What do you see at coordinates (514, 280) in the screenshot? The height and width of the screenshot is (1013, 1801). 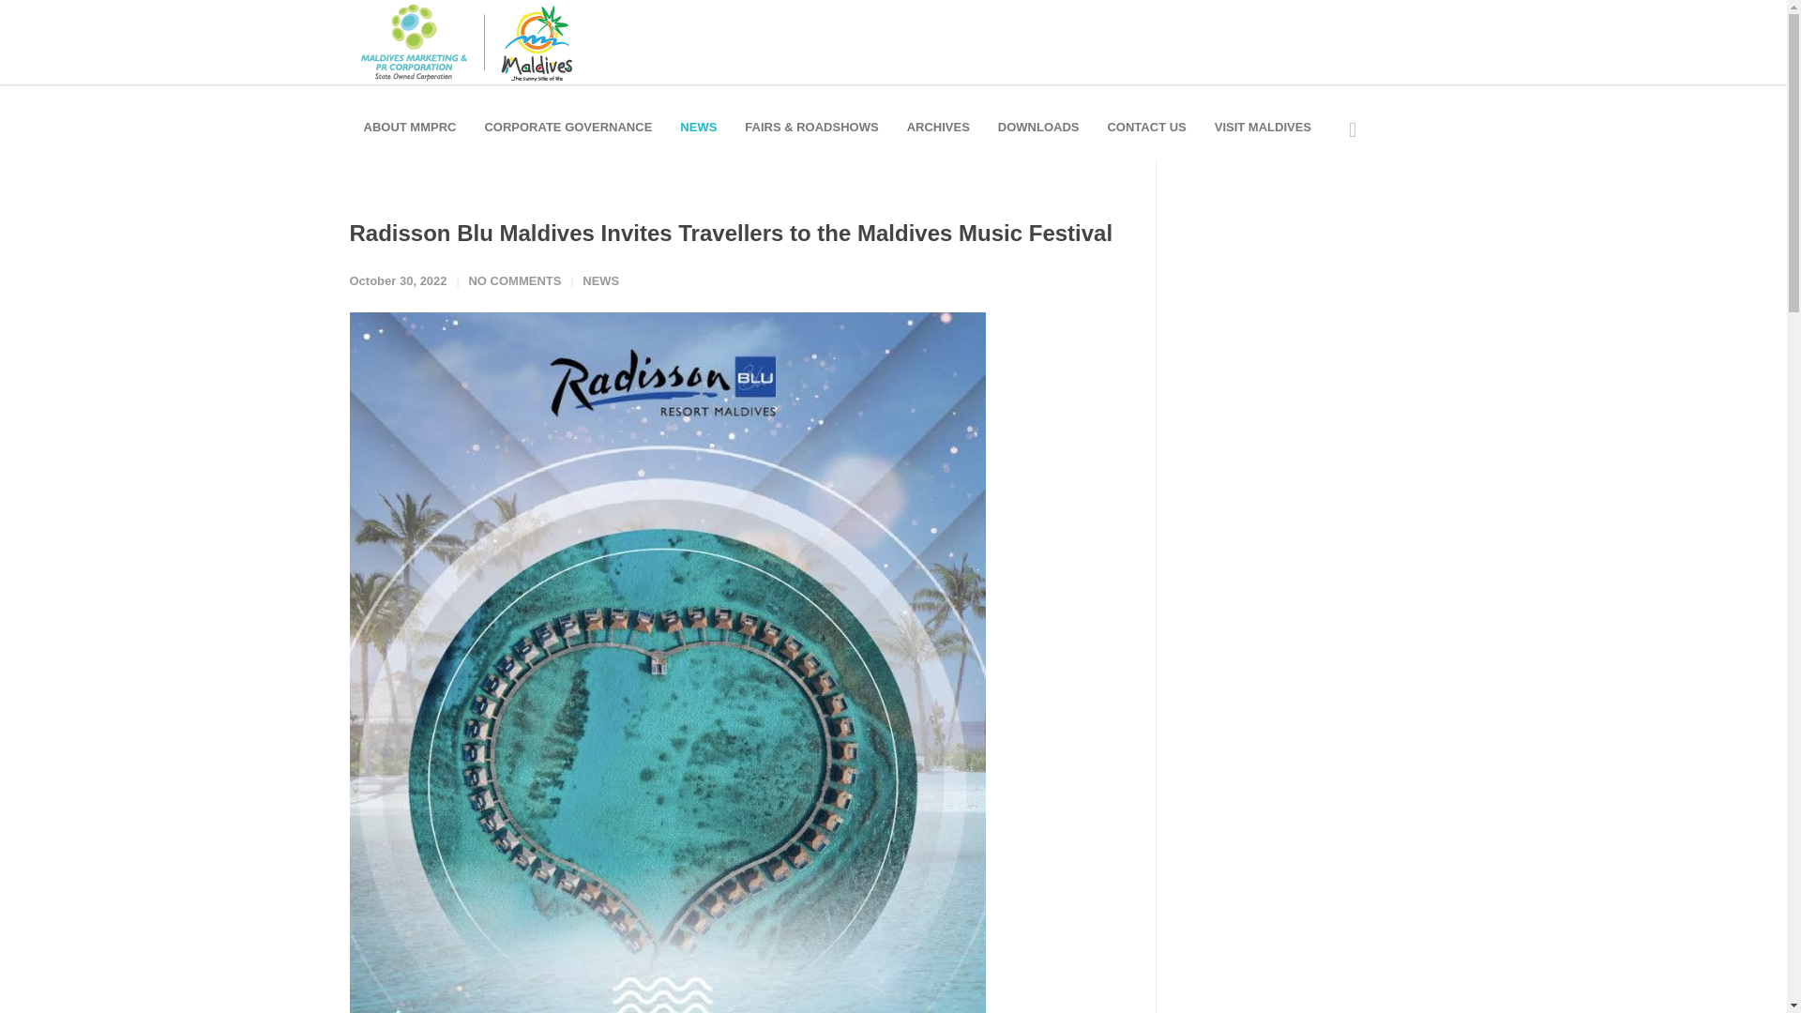 I see `NO COMMENTS` at bounding box center [514, 280].